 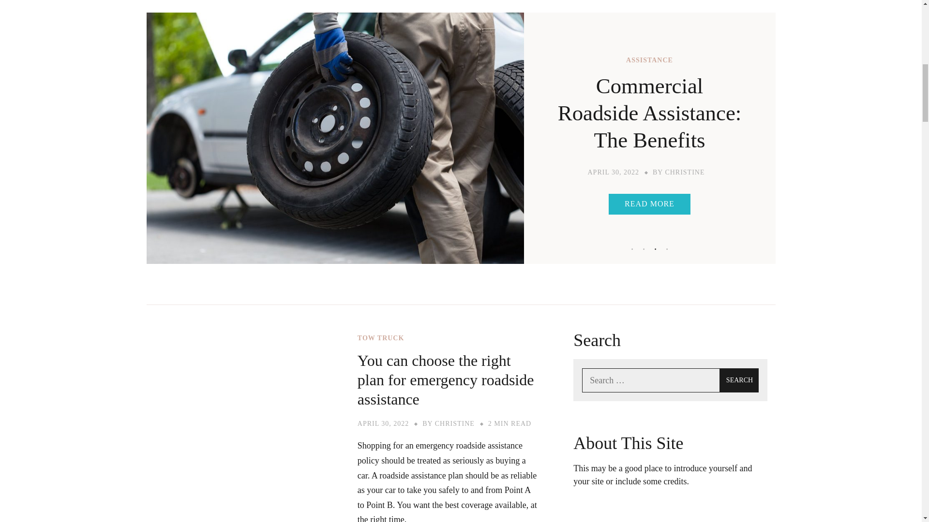 What do you see at coordinates (649, 113) in the screenshot?
I see `Commercial Roadside Assistance: The Benefits` at bounding box center [649, 113].